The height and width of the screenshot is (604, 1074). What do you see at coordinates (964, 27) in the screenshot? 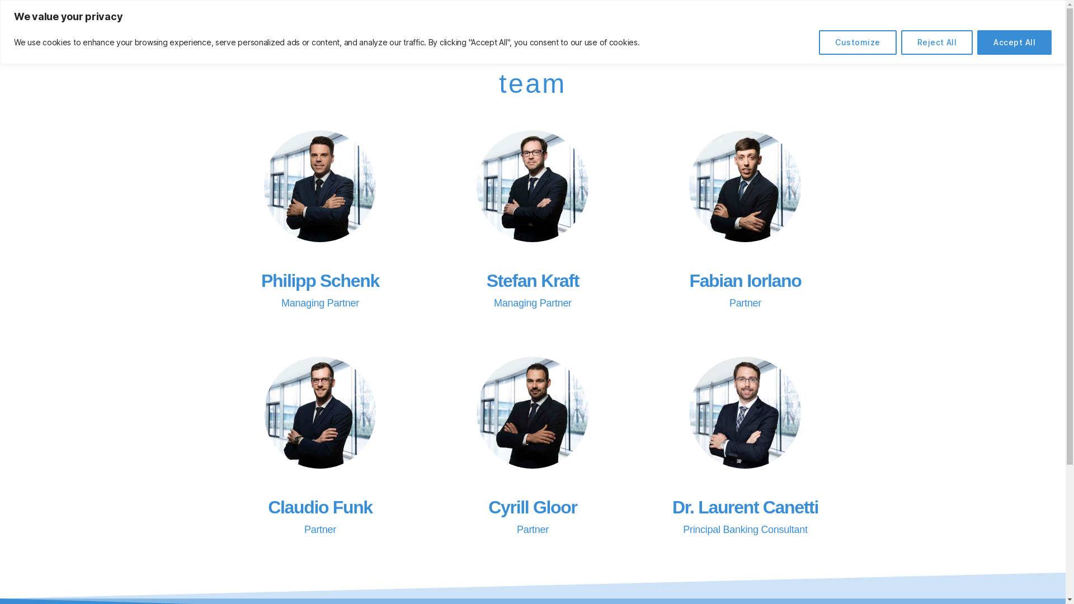
I see `contact` at bounding box center [964, 27].